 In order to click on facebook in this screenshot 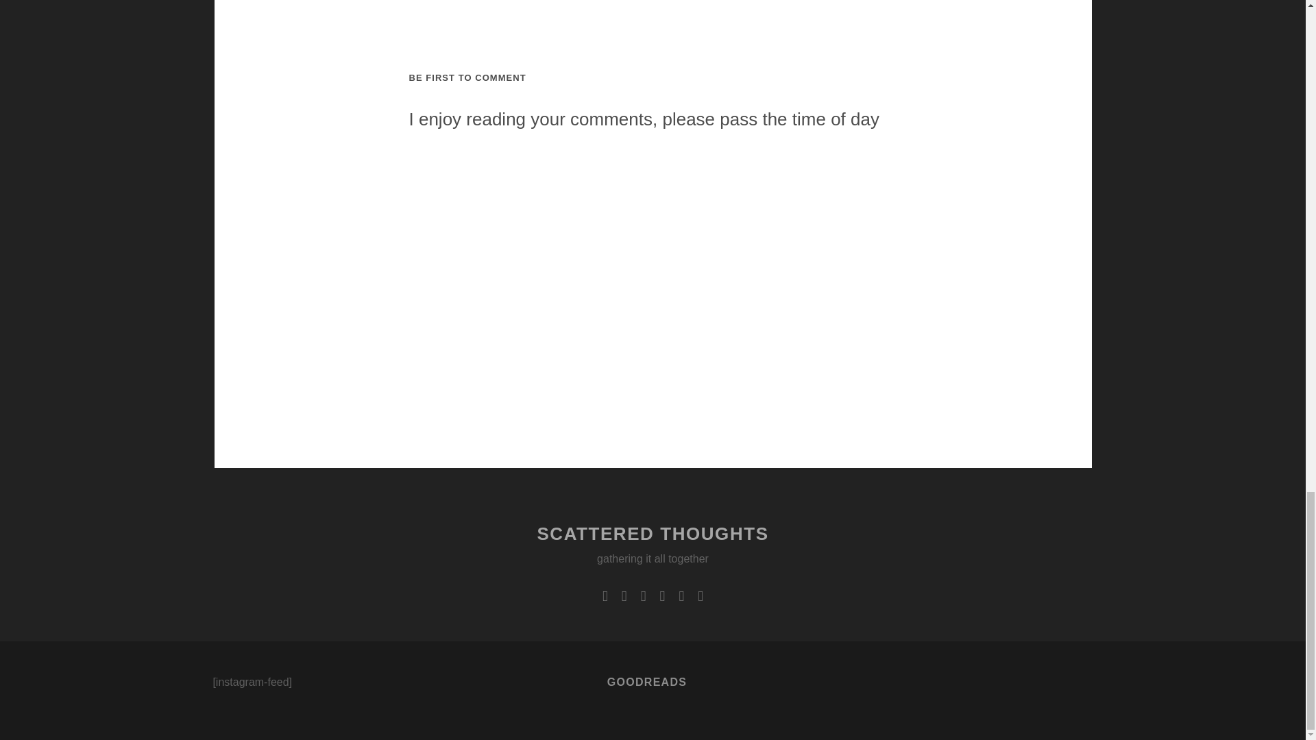, I will do `click(624, 596)`.